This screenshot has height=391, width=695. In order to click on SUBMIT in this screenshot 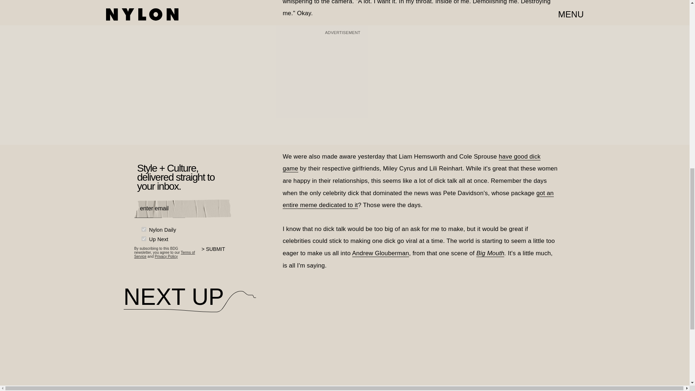, I will do `click(216, 254)`.